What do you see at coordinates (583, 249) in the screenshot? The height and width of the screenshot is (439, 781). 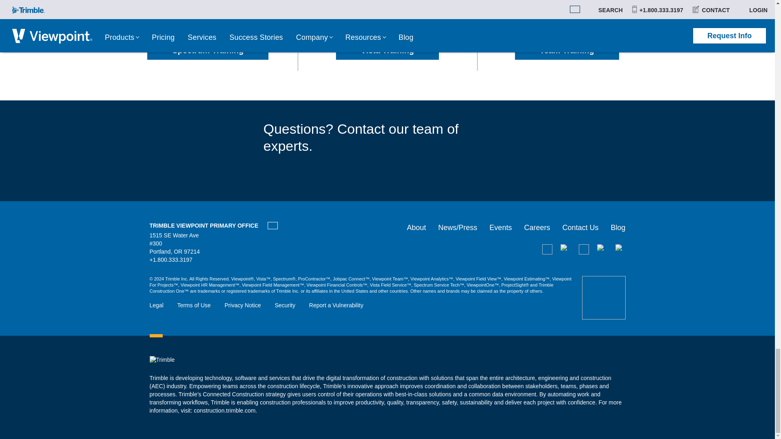 I see `Connect with Viewpoint on LinkedIn` at bounding box center [583, 249].